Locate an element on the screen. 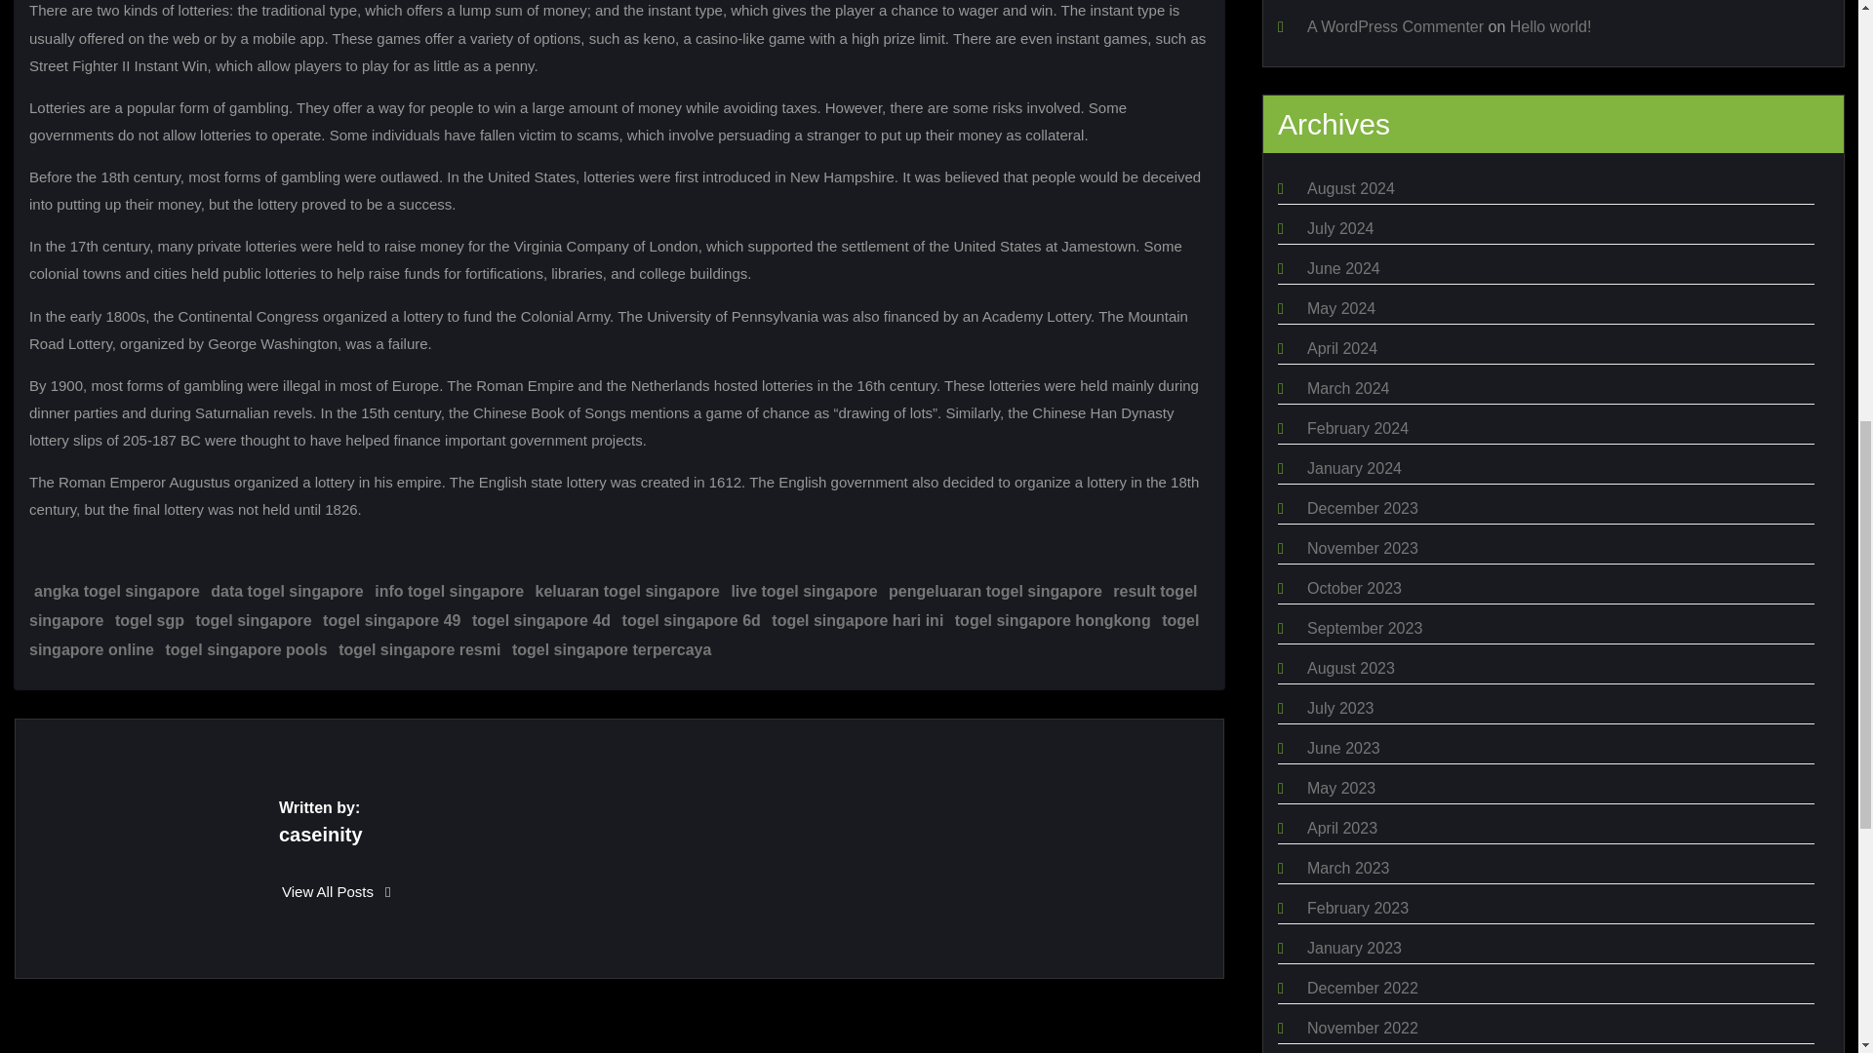  keluaran togel singapore is located at coordinates (627, 591).